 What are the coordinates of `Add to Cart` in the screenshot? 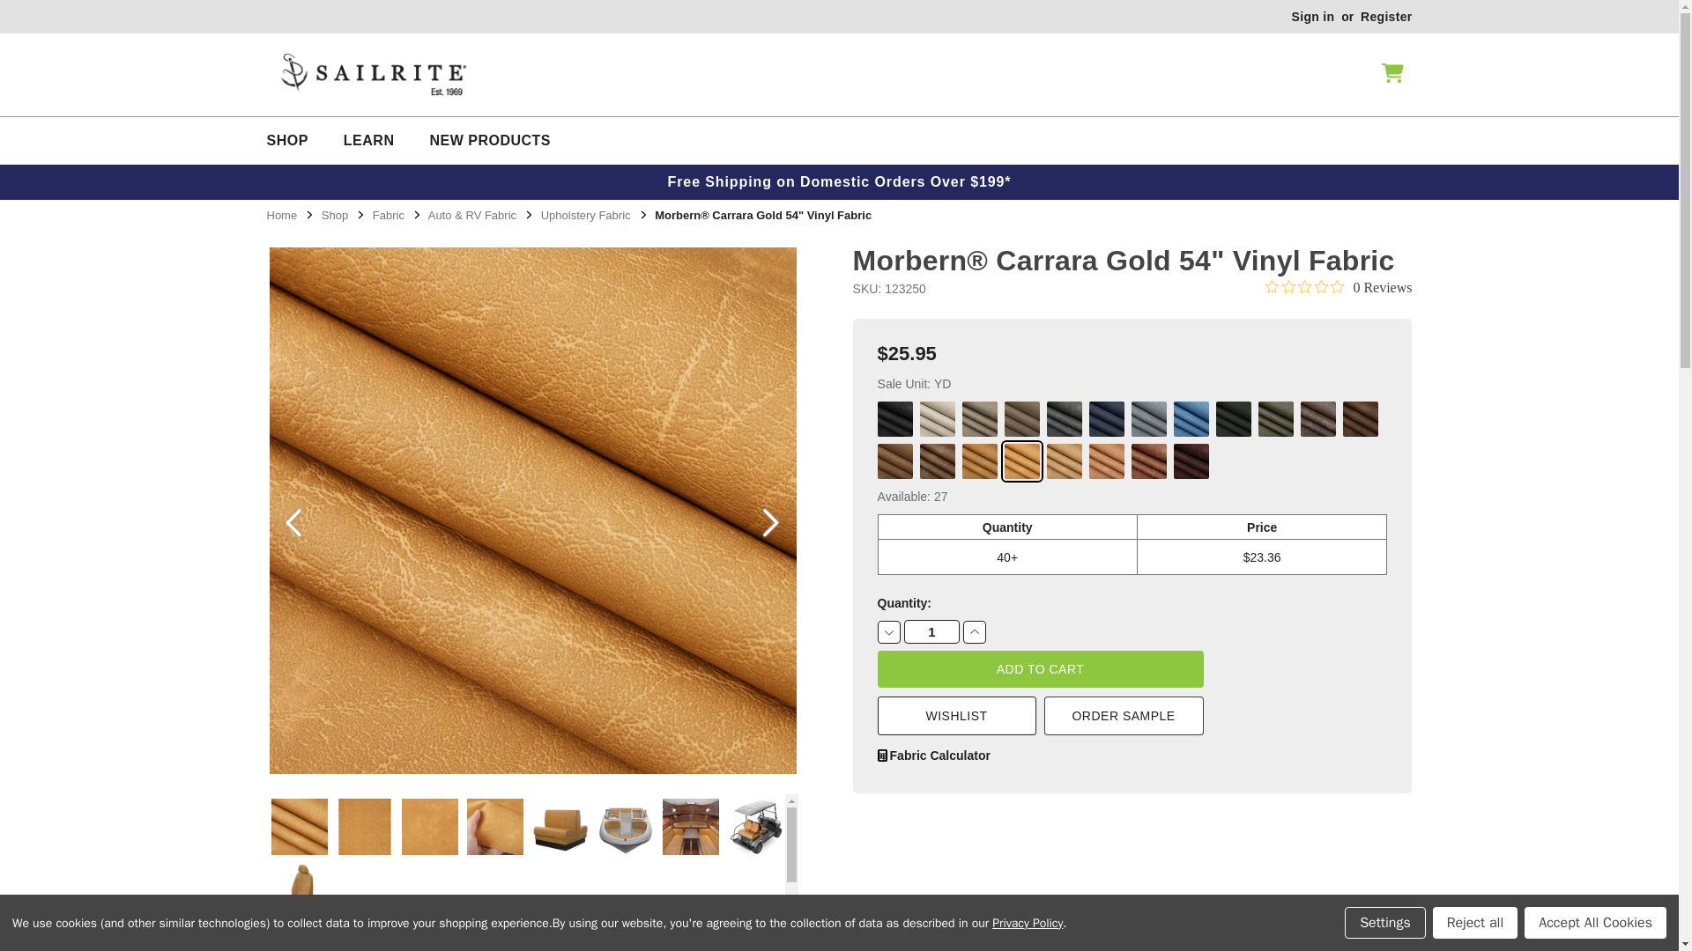 It's located at (1040, 668).